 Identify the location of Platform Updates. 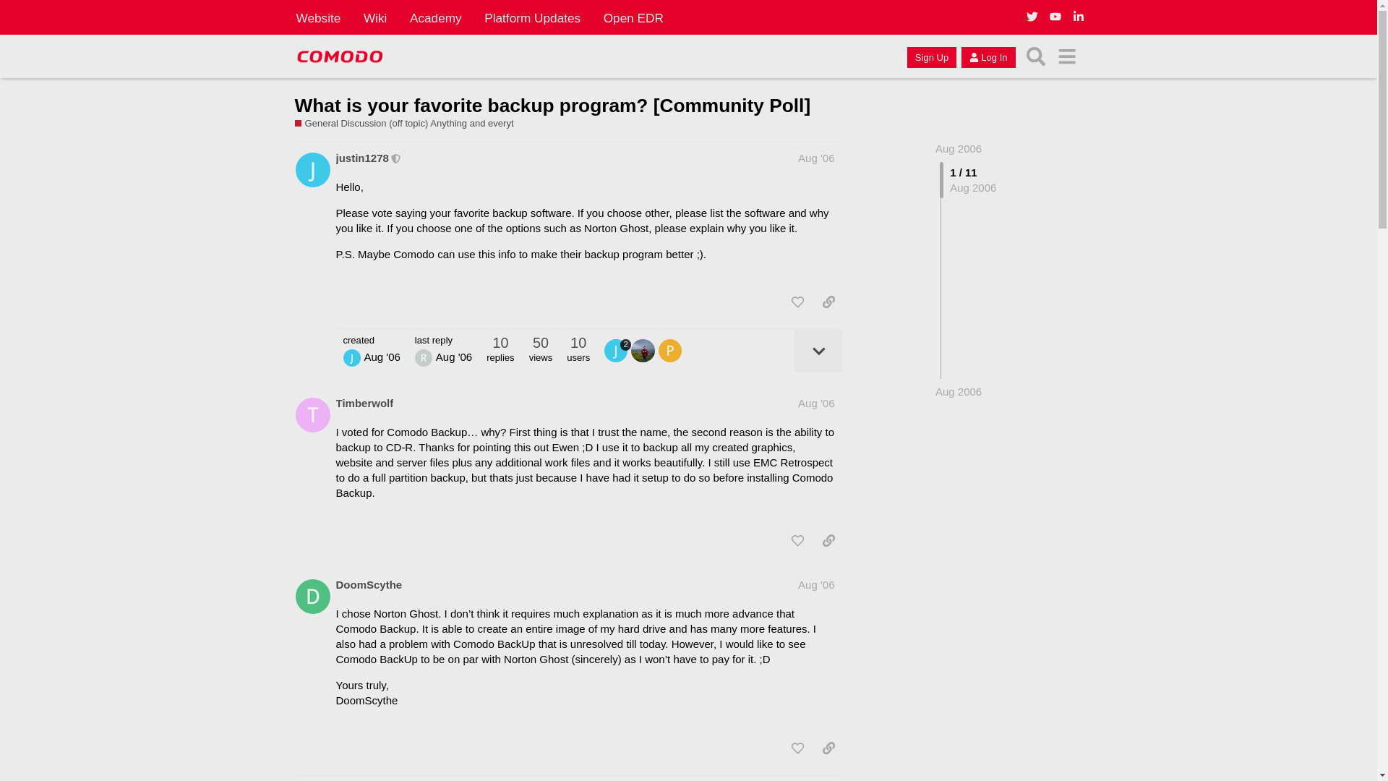
(532, 17).